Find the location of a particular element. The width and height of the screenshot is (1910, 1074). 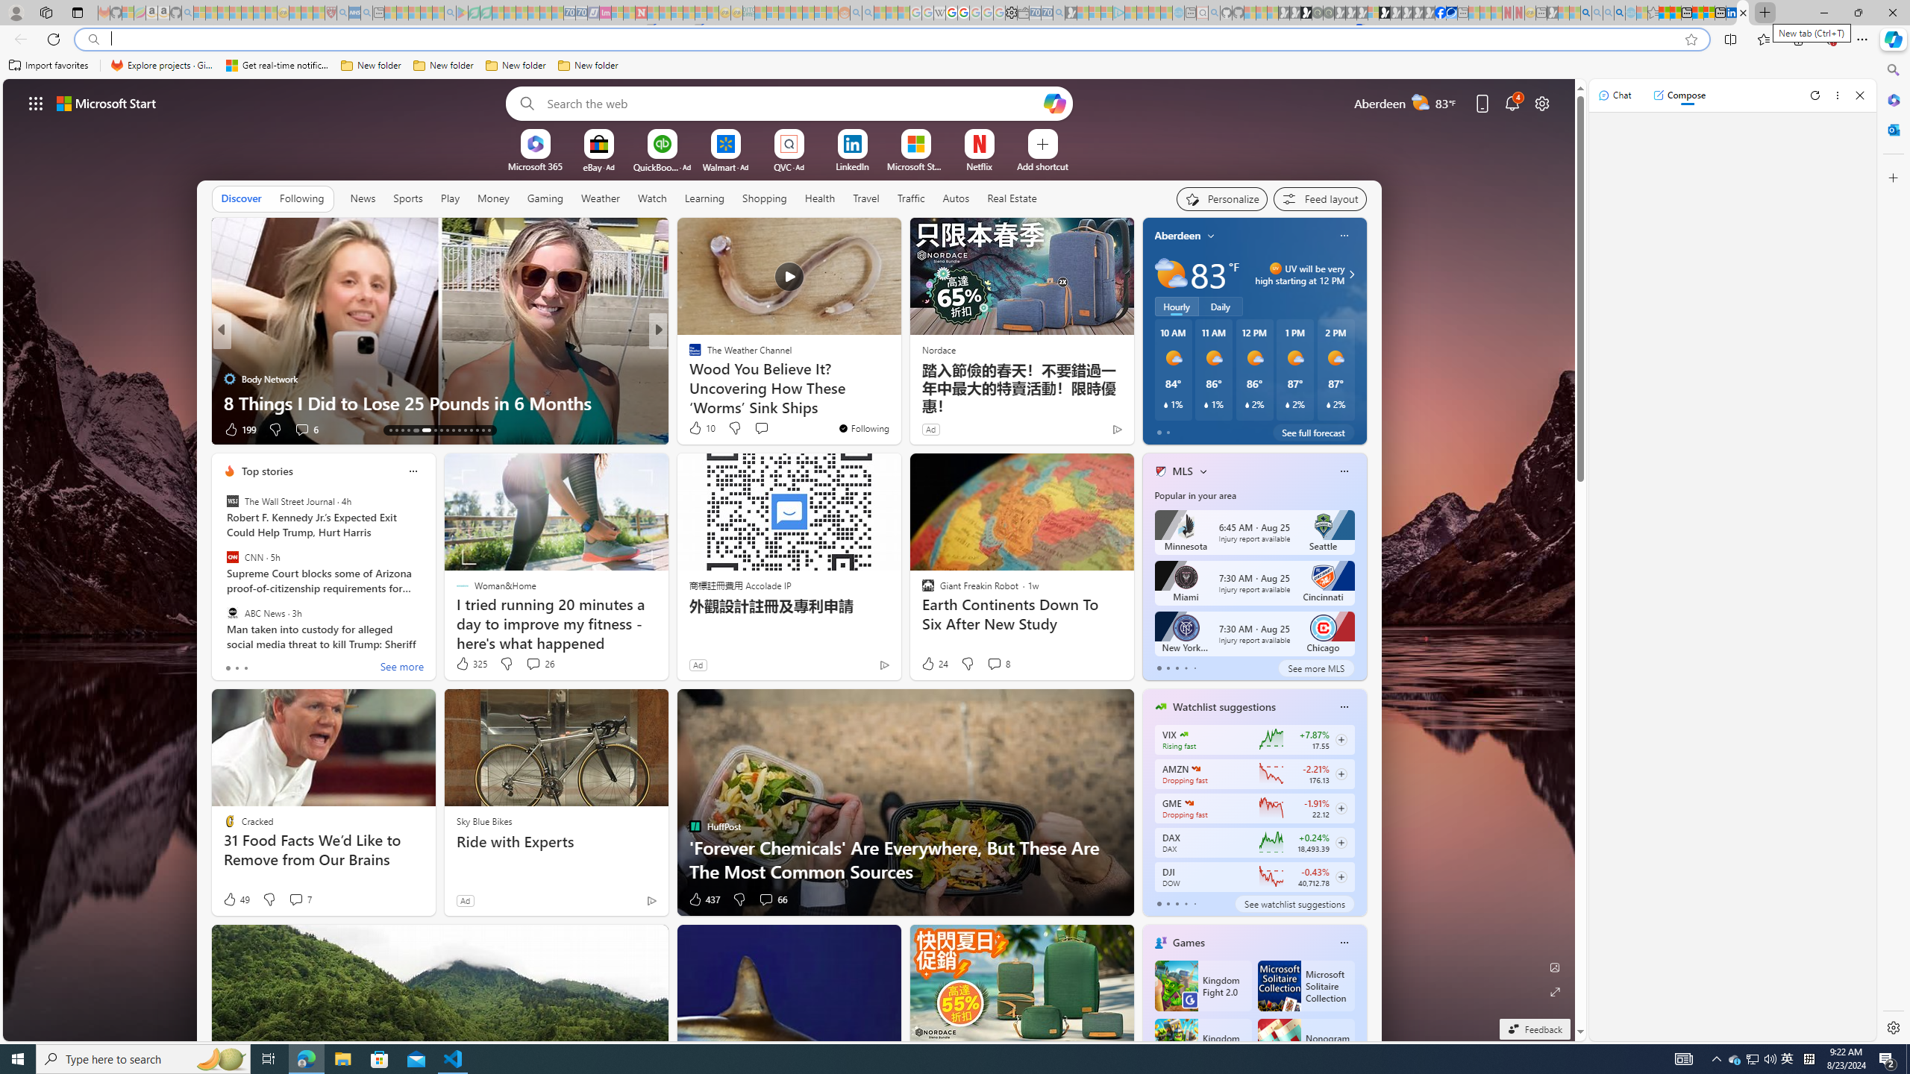

Pets - MSN - Sleeping is located at coordinates (427, 13).